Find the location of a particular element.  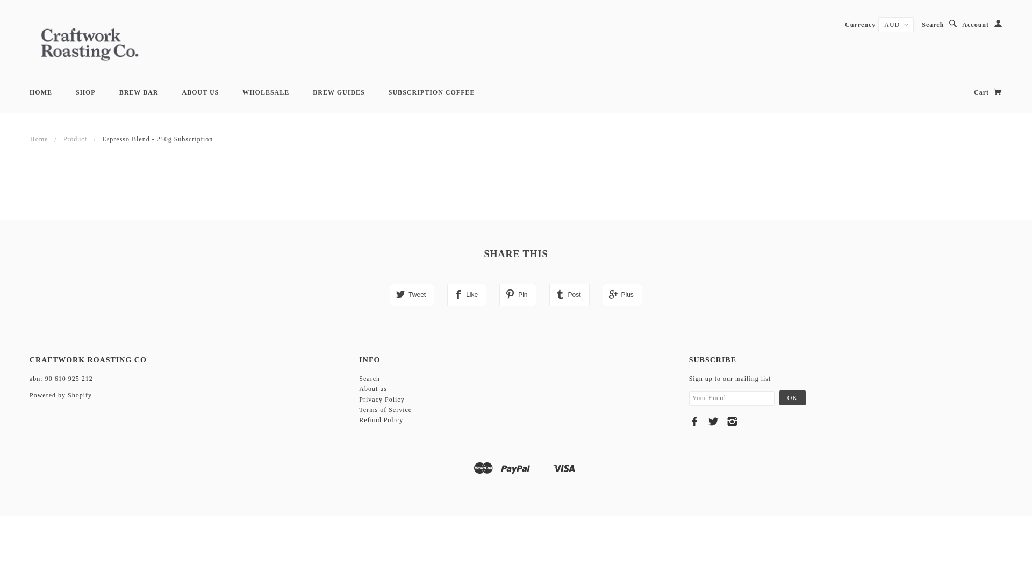

WHOLESALE is located at coordinates (266, 92).